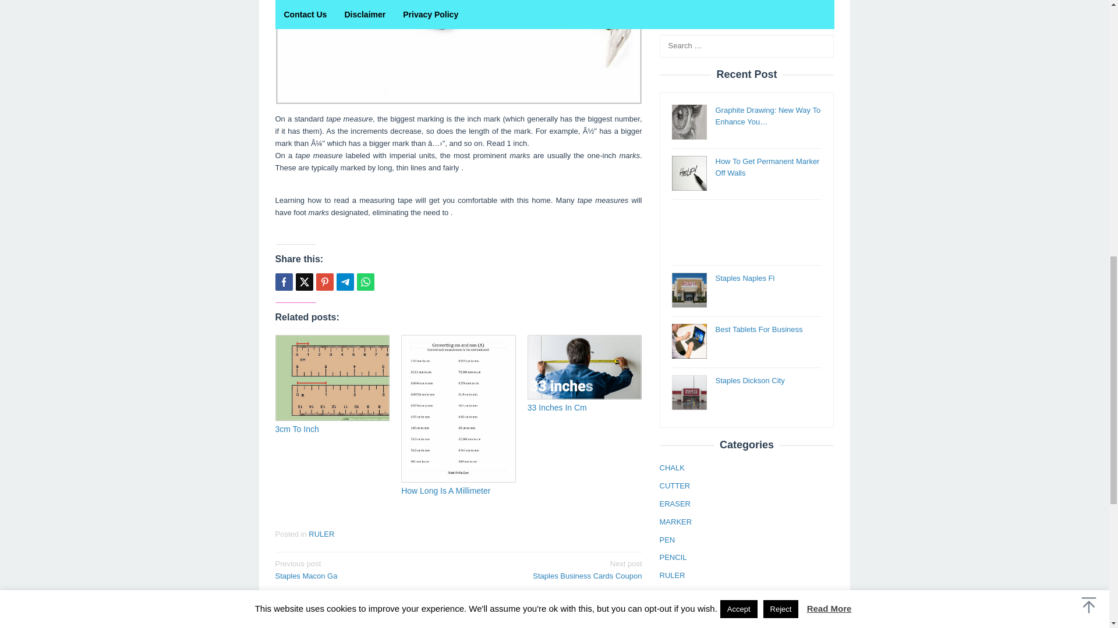  Describe the element at coordinates (365, 281) in the screenshot. I see `Tweet this` at that location.